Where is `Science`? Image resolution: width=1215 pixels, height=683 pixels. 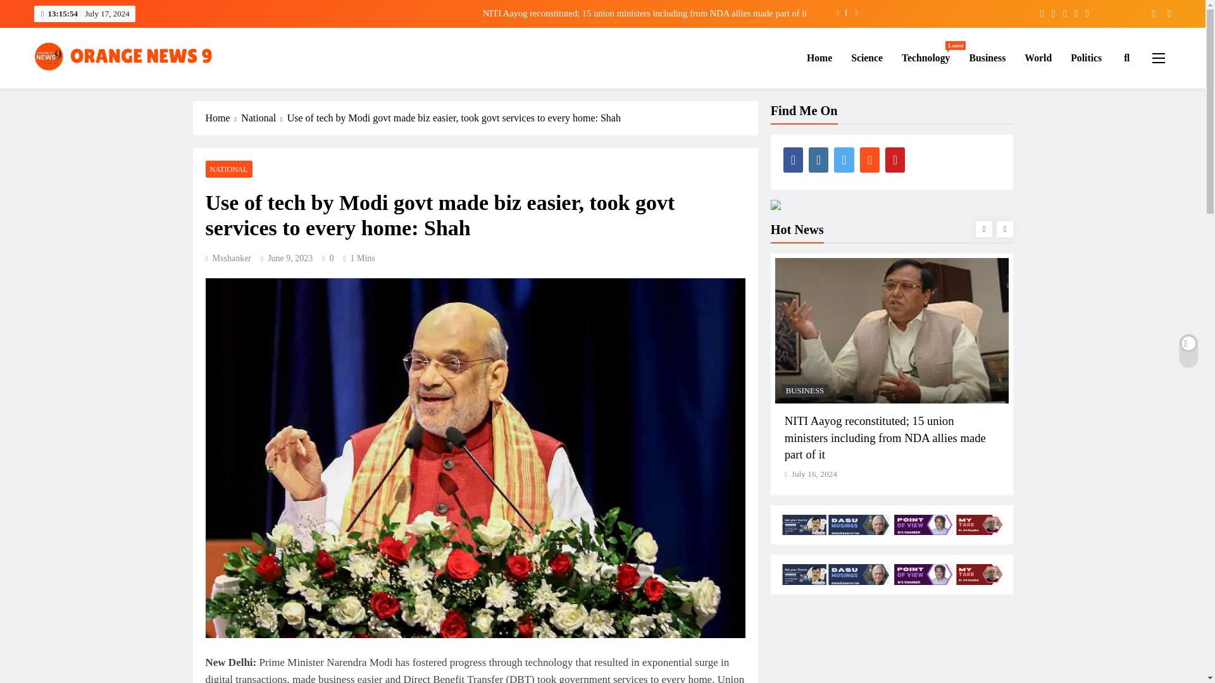
Science is located at coordinates (867, 58).